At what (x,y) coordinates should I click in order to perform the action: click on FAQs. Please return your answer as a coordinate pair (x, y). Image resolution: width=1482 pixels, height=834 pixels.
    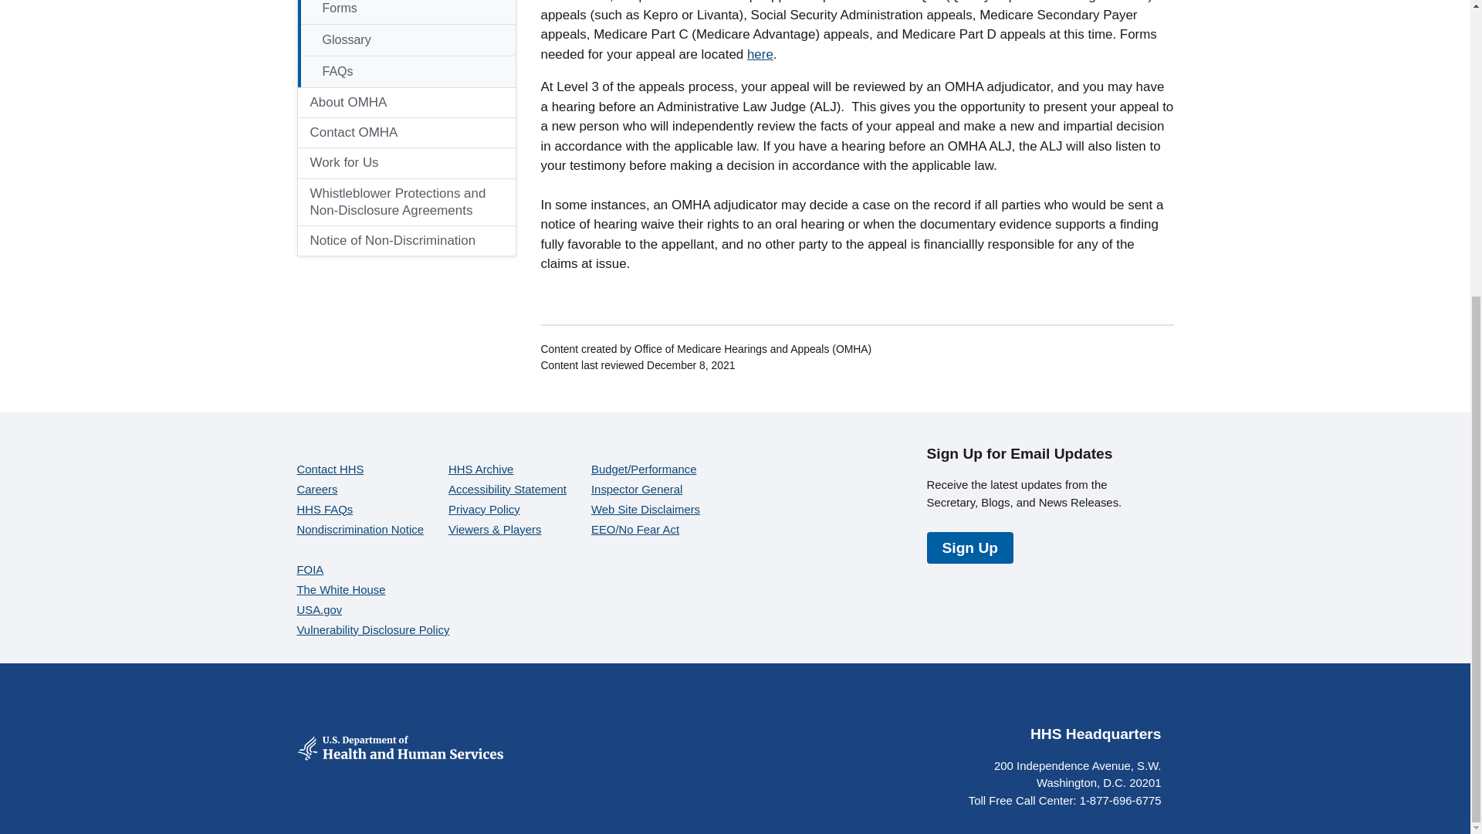
    Looking at the image, I should click on (406, 72).